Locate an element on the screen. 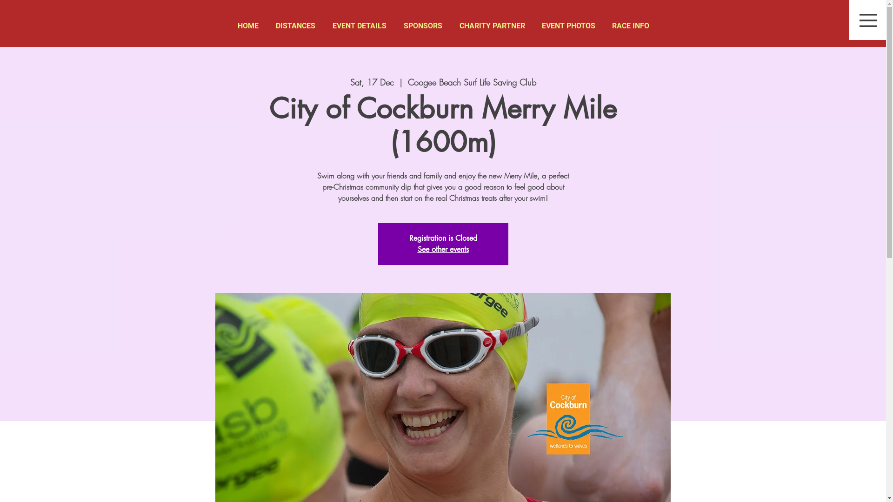 The image size is (893, 502). HOME is located at coordinates (247, 26).